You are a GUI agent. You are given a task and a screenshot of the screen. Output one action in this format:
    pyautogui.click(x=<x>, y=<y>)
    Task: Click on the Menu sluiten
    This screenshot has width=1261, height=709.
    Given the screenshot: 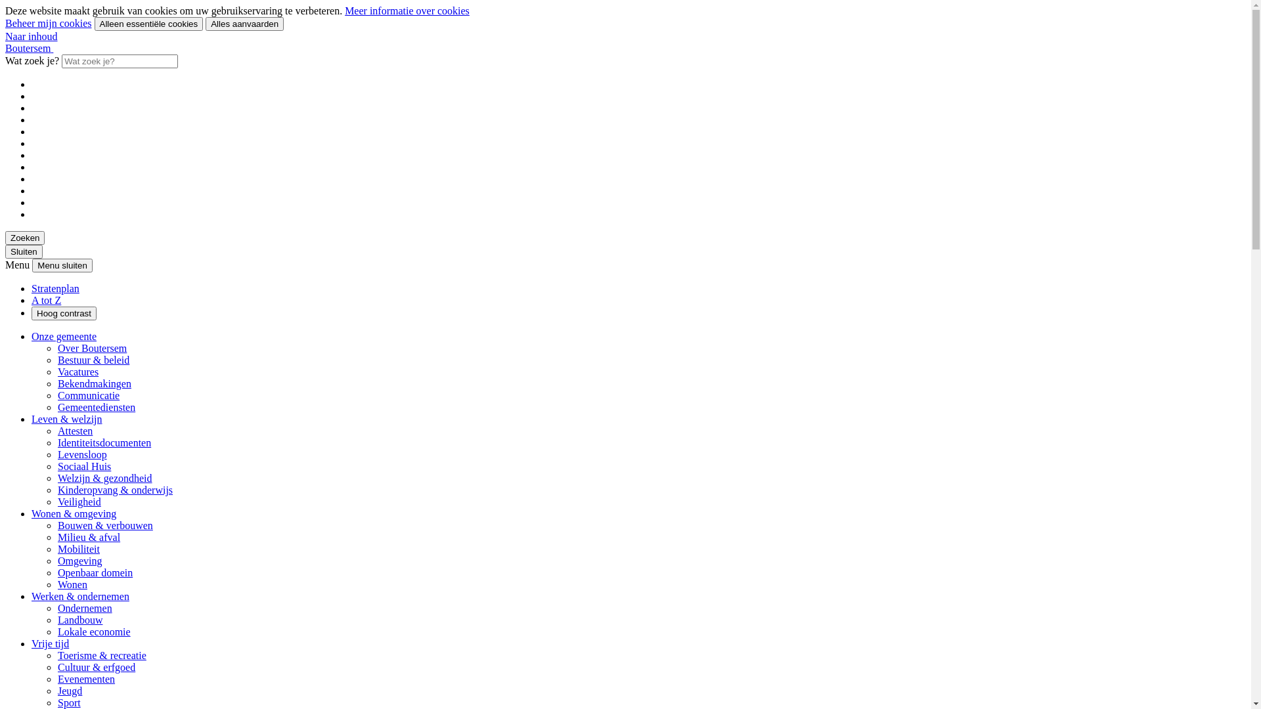 What is the action you would take?
    pyautogui.click(x=62, y=265)
    